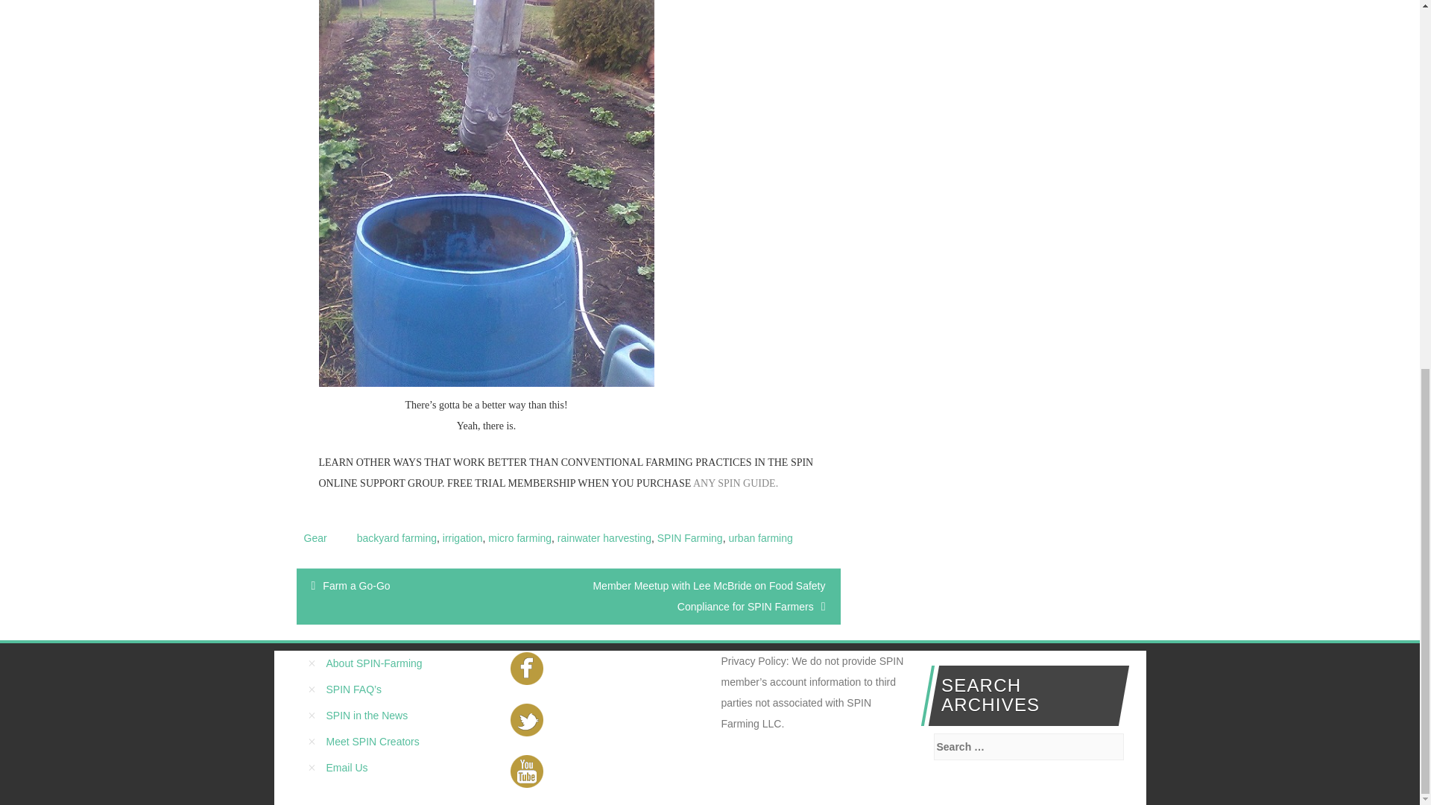 Image resolution: width=1431 pixels, height=805 pixels. What do you see at coordinates (315, 538) in the screenshot?
I see `Gear` at bounding box center [315, 538].